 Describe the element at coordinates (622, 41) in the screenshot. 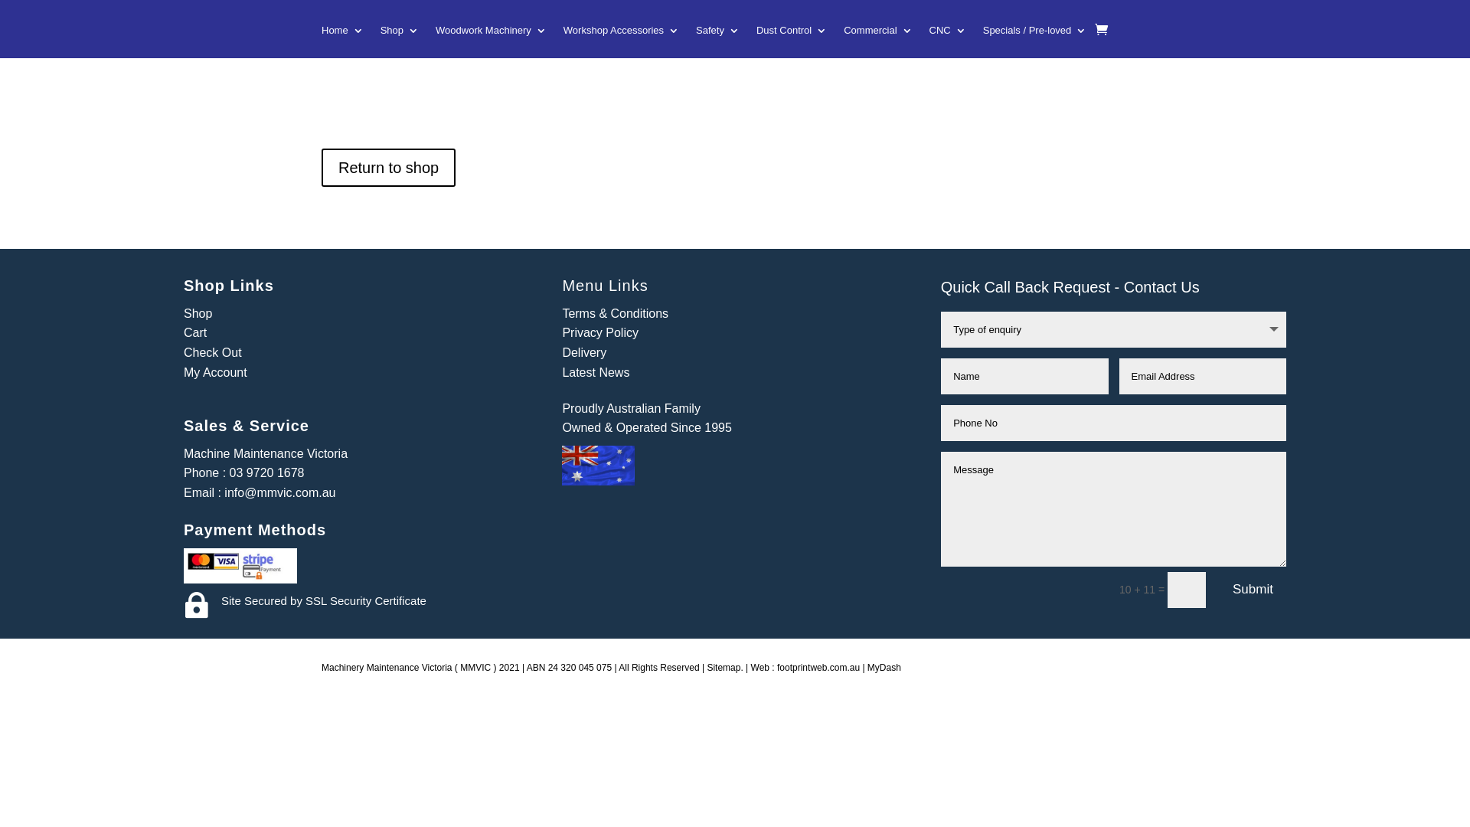

I see `Workshop Accessories` at that location.